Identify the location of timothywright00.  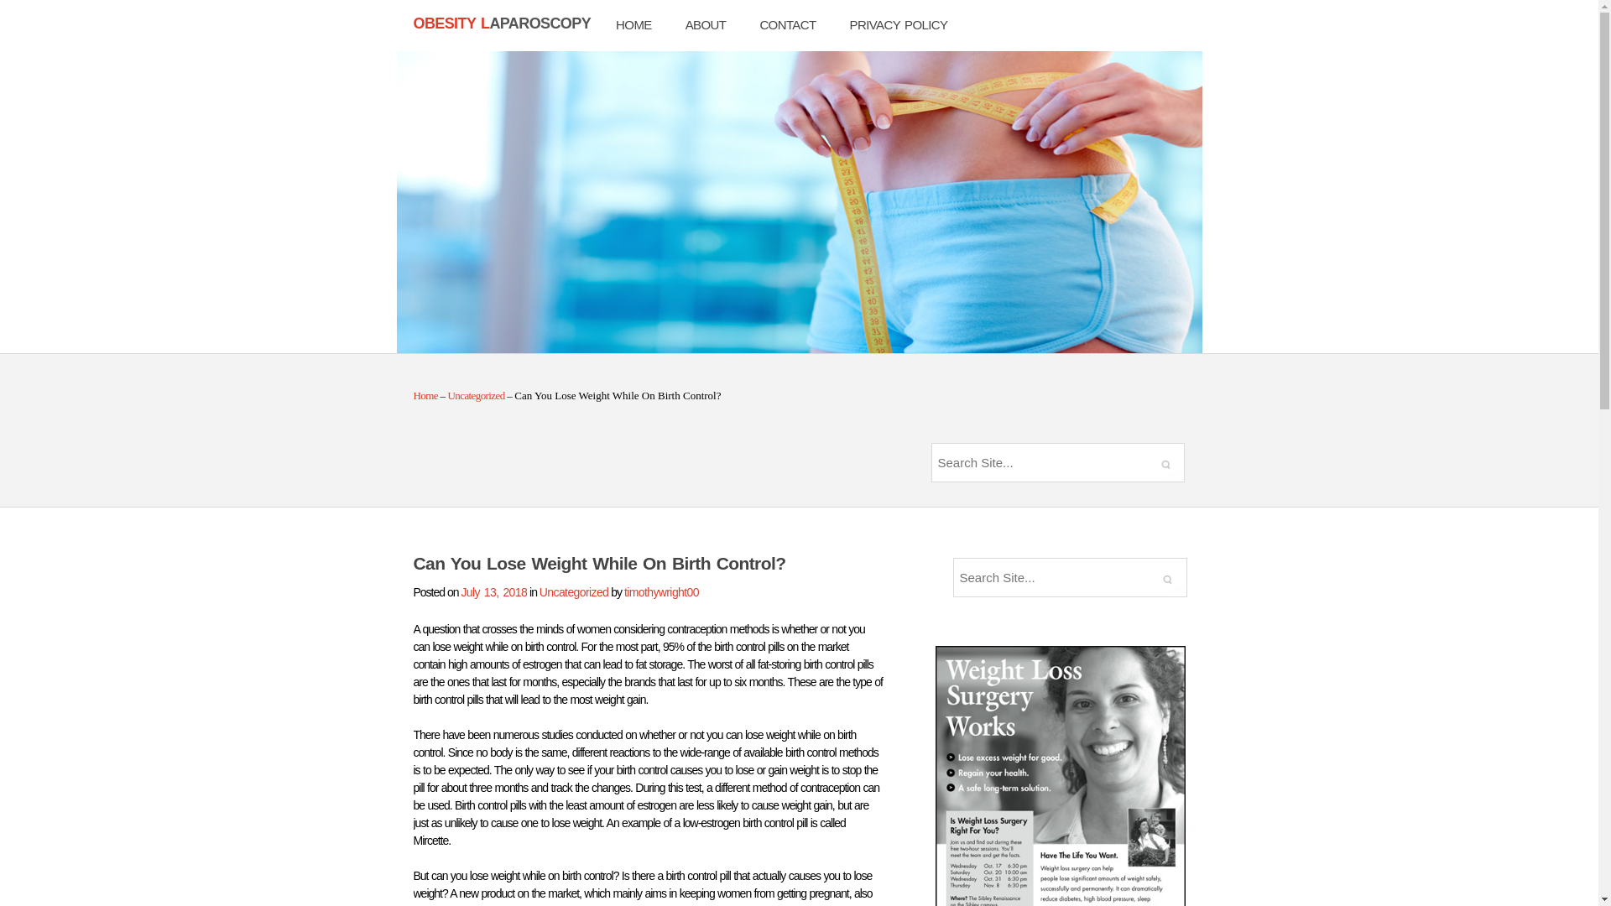
(661, 591).